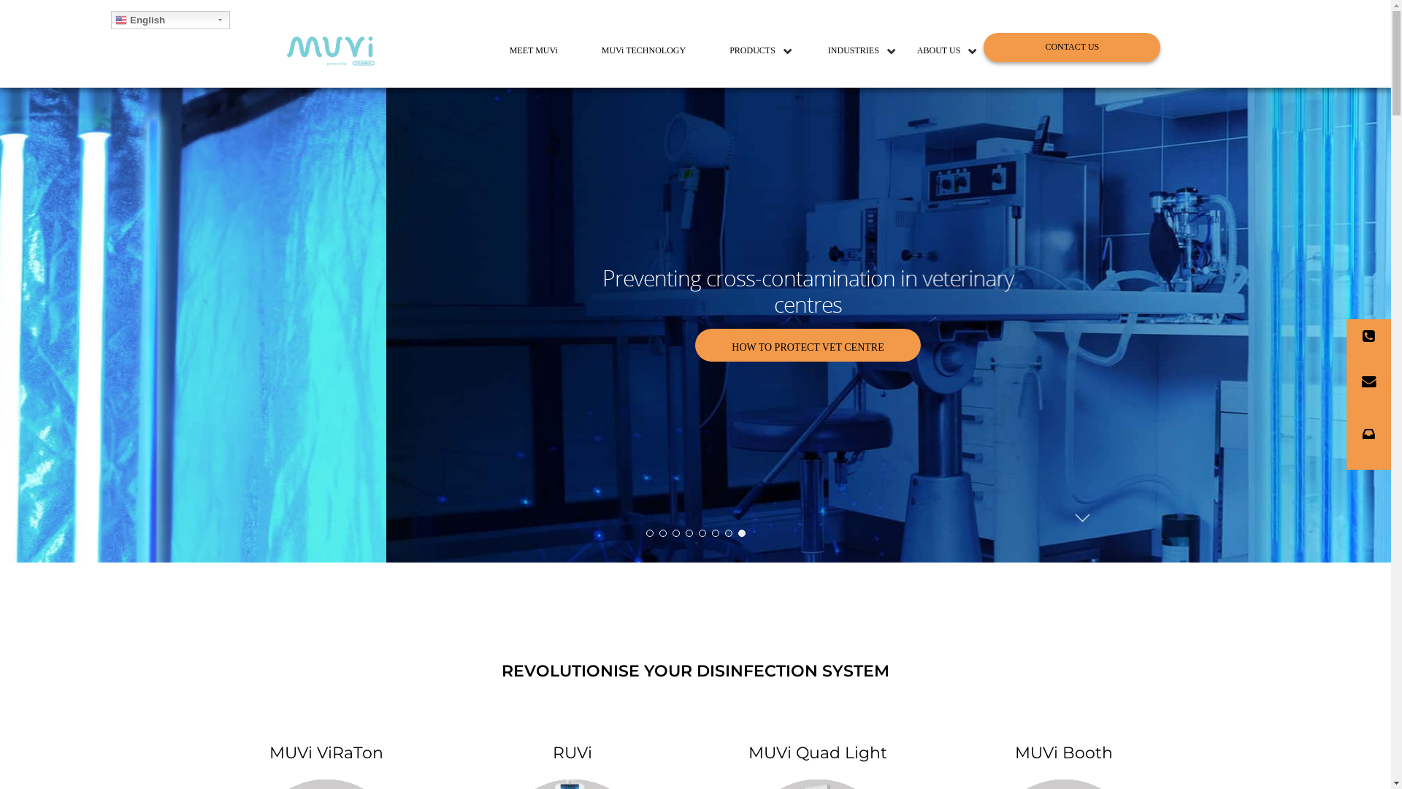 The width and height of the screenshot is (1402, 789). Describe the element at coordinates (747, 51) in the screenshot. I see `PRODUCTS` at that location.